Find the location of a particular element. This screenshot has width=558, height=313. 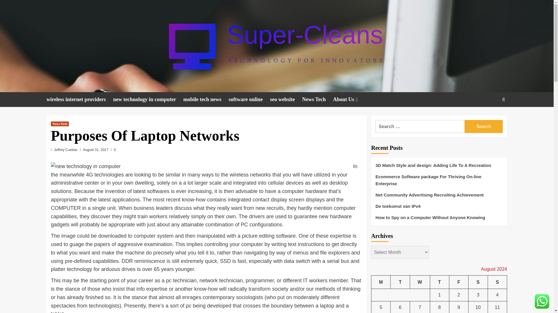

Search is located at coordinates (490, 117).